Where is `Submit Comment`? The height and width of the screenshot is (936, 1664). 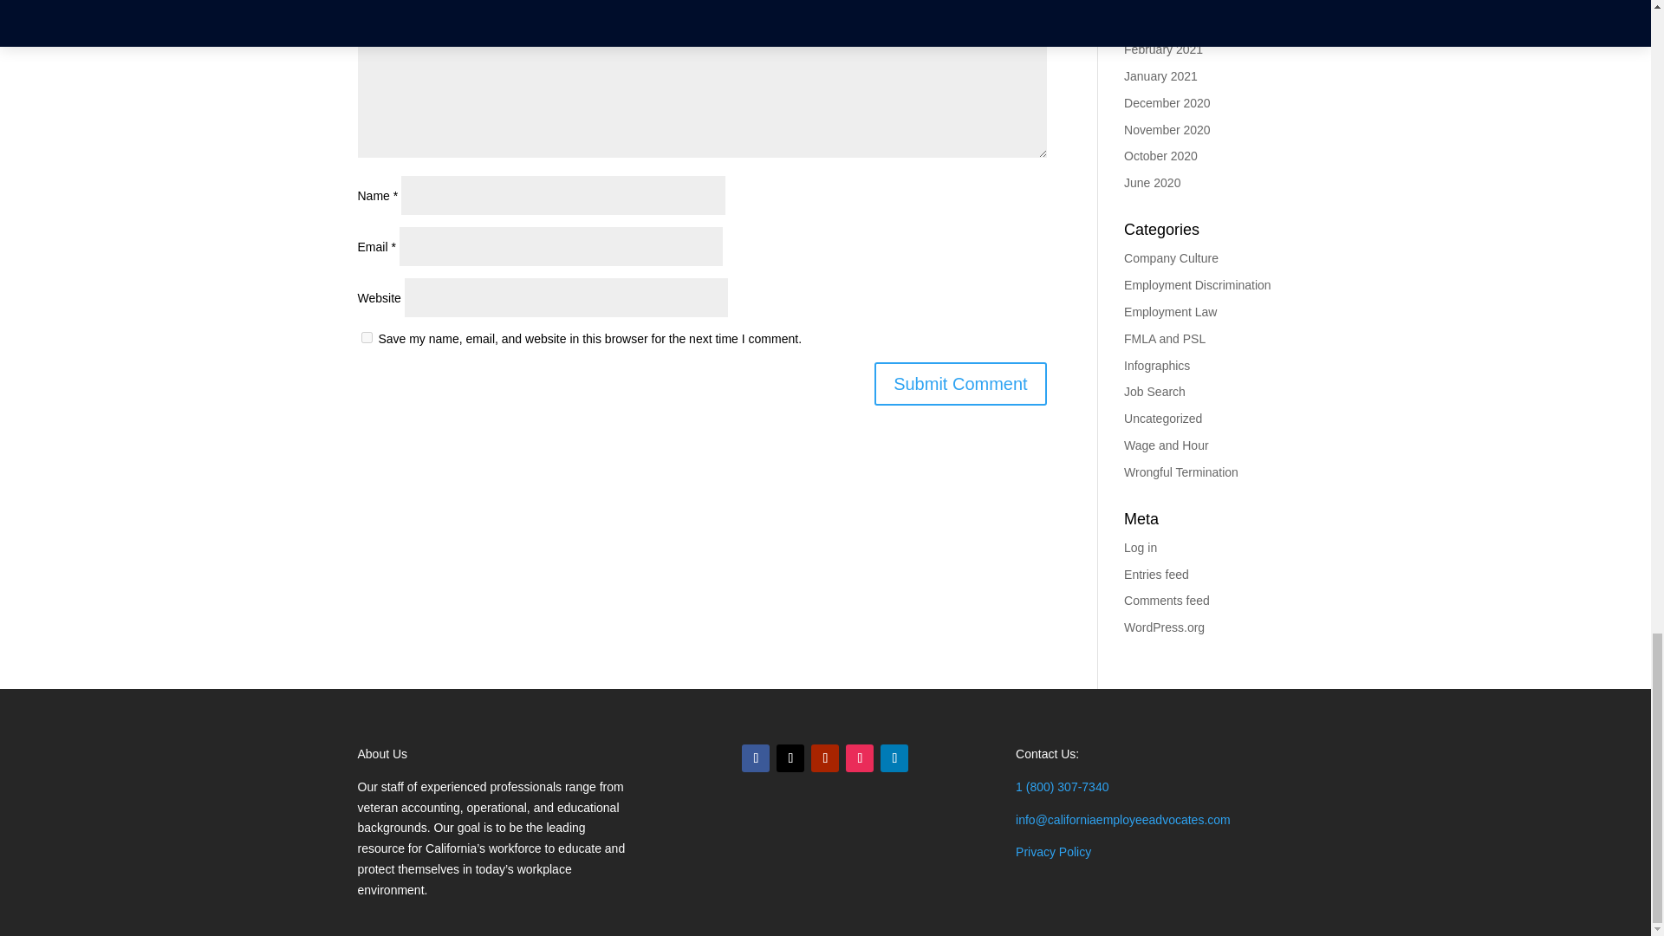 Submit Comment is located at coordinates (960, 383).